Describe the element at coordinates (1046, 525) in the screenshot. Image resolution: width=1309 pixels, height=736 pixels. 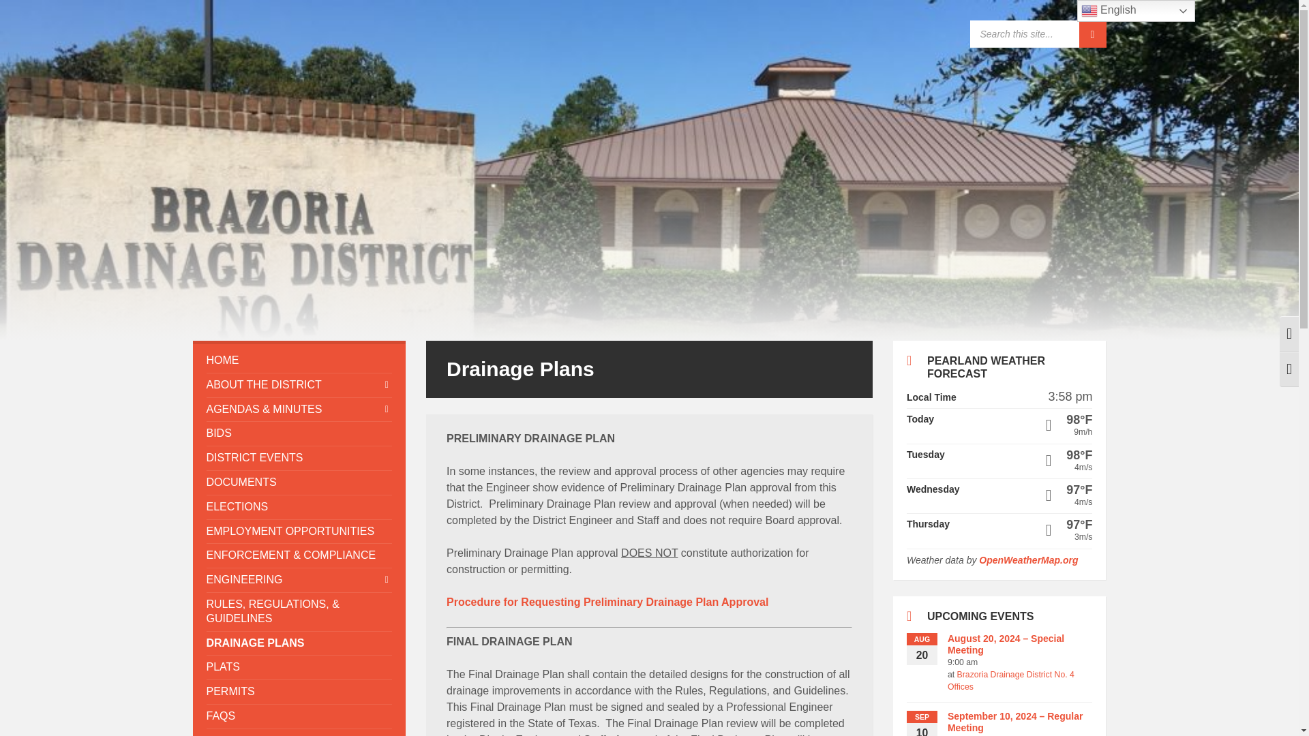
I see `Temperature` at that location.